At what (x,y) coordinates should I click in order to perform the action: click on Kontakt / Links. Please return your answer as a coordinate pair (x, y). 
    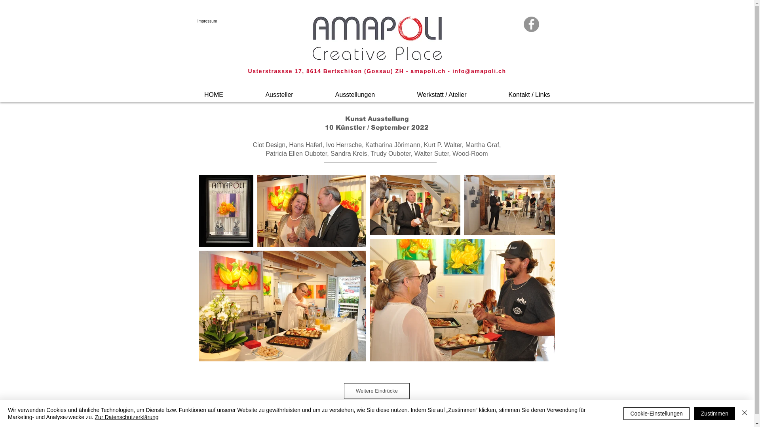
    Looking at the image, I should click on (530, 91).